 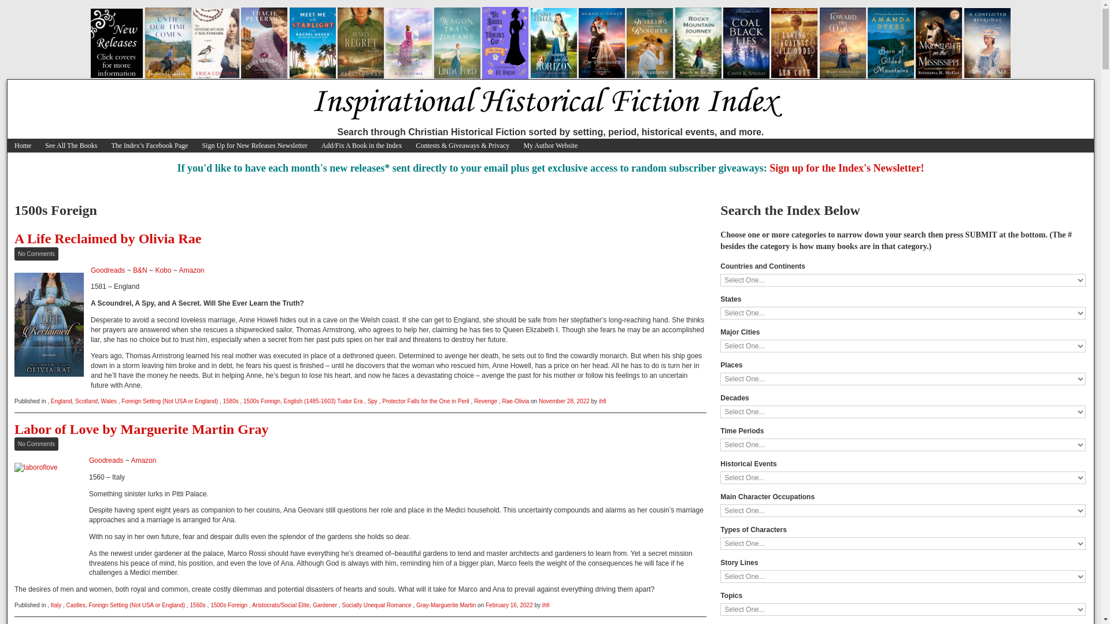 What do you see at coordinates (108, 238) in the screenshot?
I see `Permalink to Labor of Love by Marguerite Martin Gray` at bounding box center [108, 238].